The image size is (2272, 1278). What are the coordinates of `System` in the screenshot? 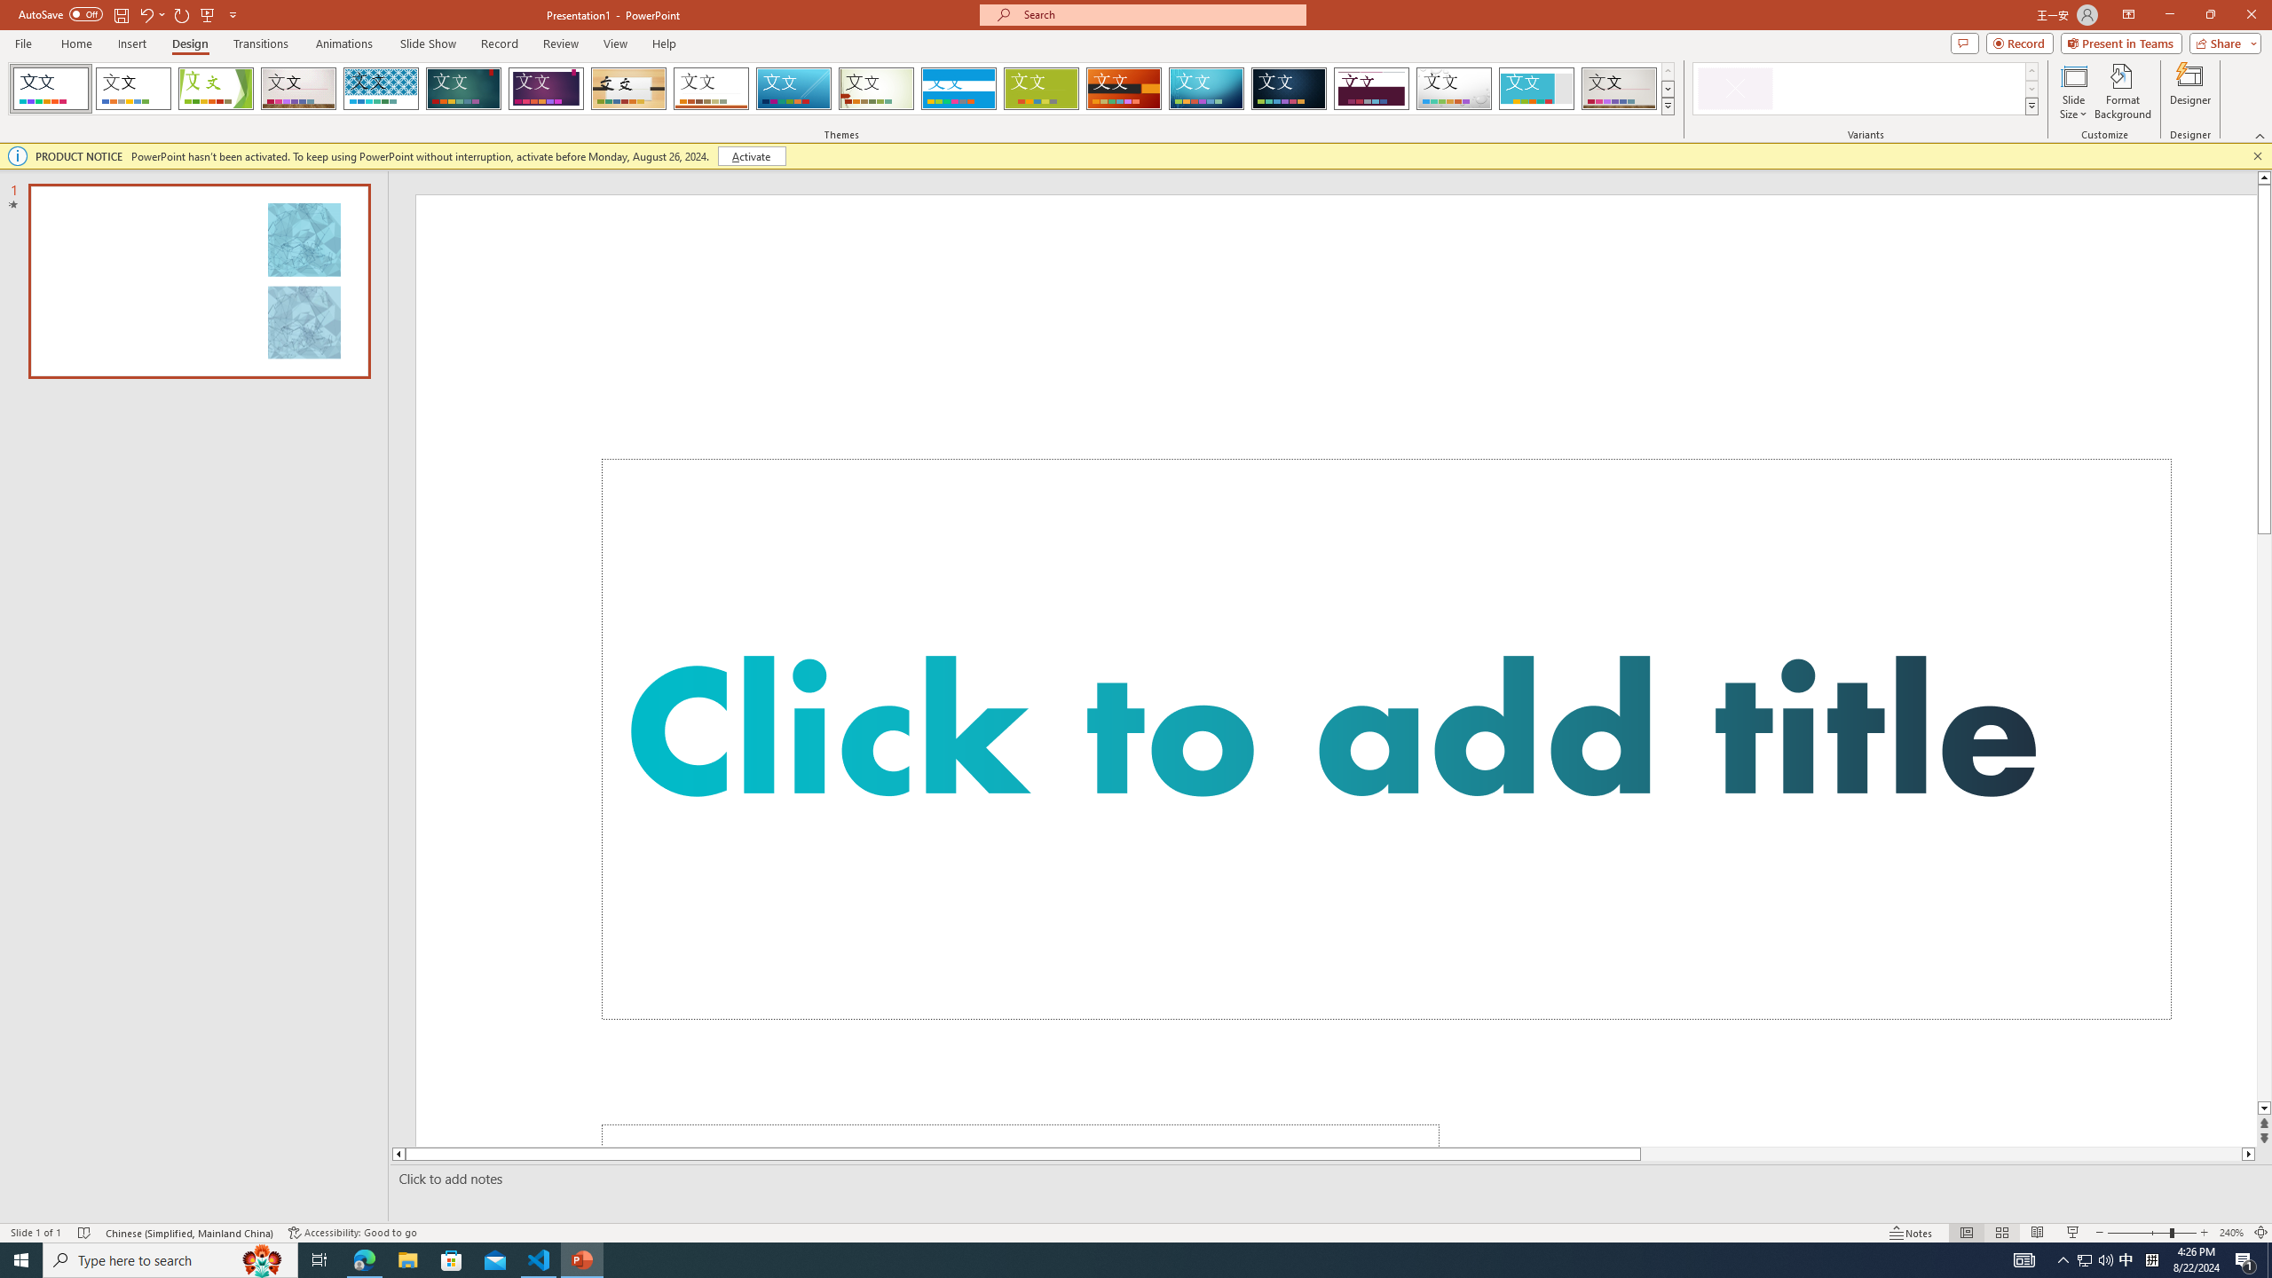 It's located at (11, 9).